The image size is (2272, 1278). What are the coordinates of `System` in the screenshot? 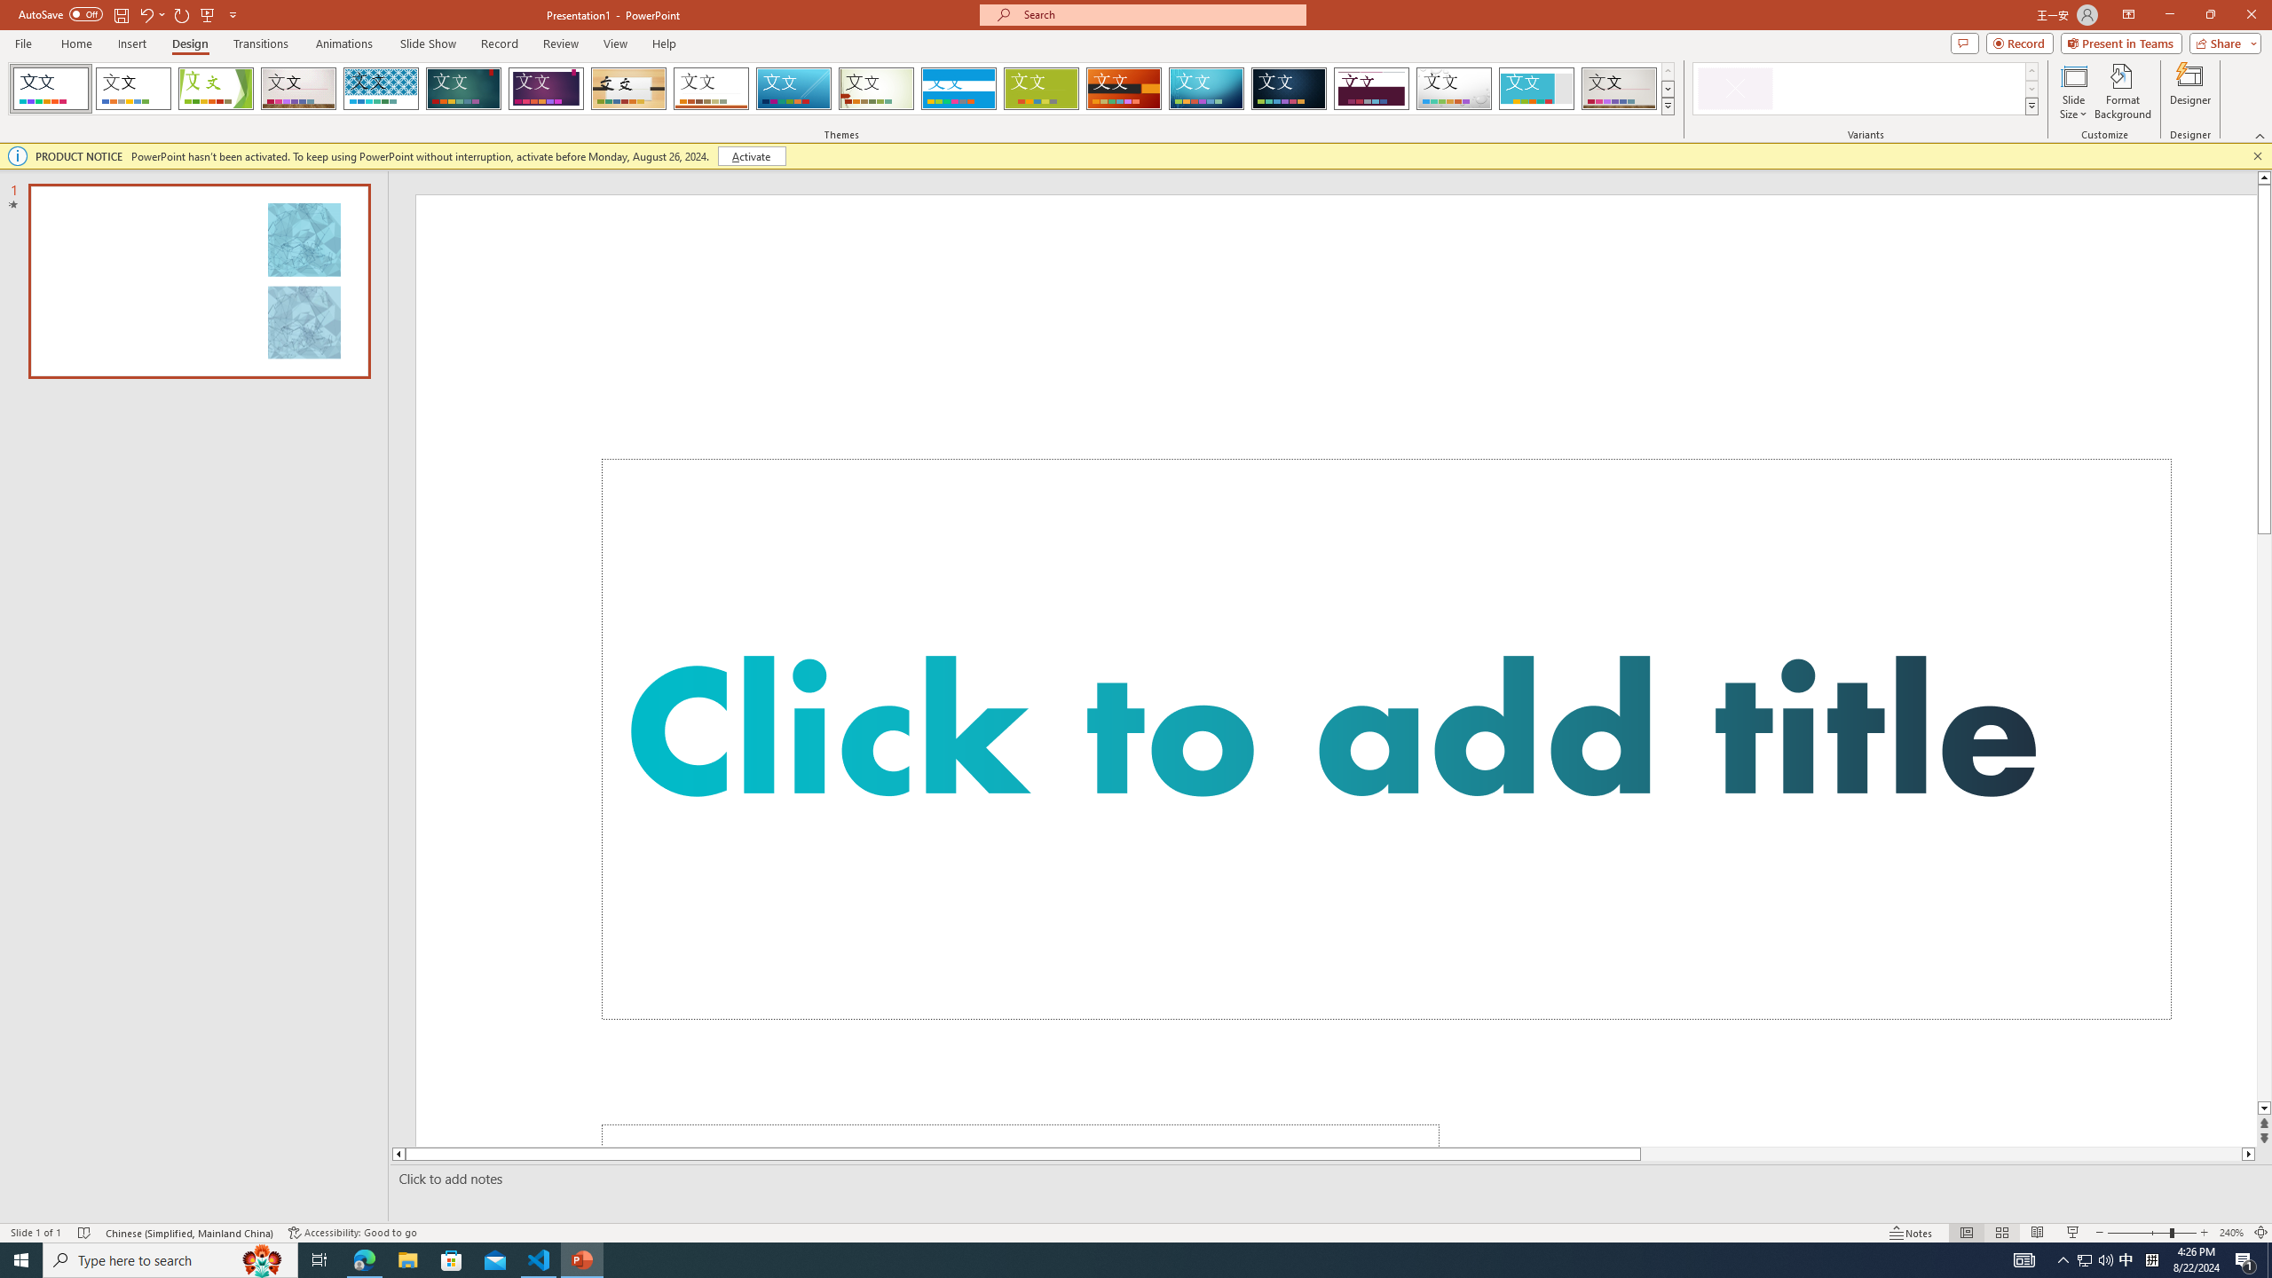 It's located at (11, 9).